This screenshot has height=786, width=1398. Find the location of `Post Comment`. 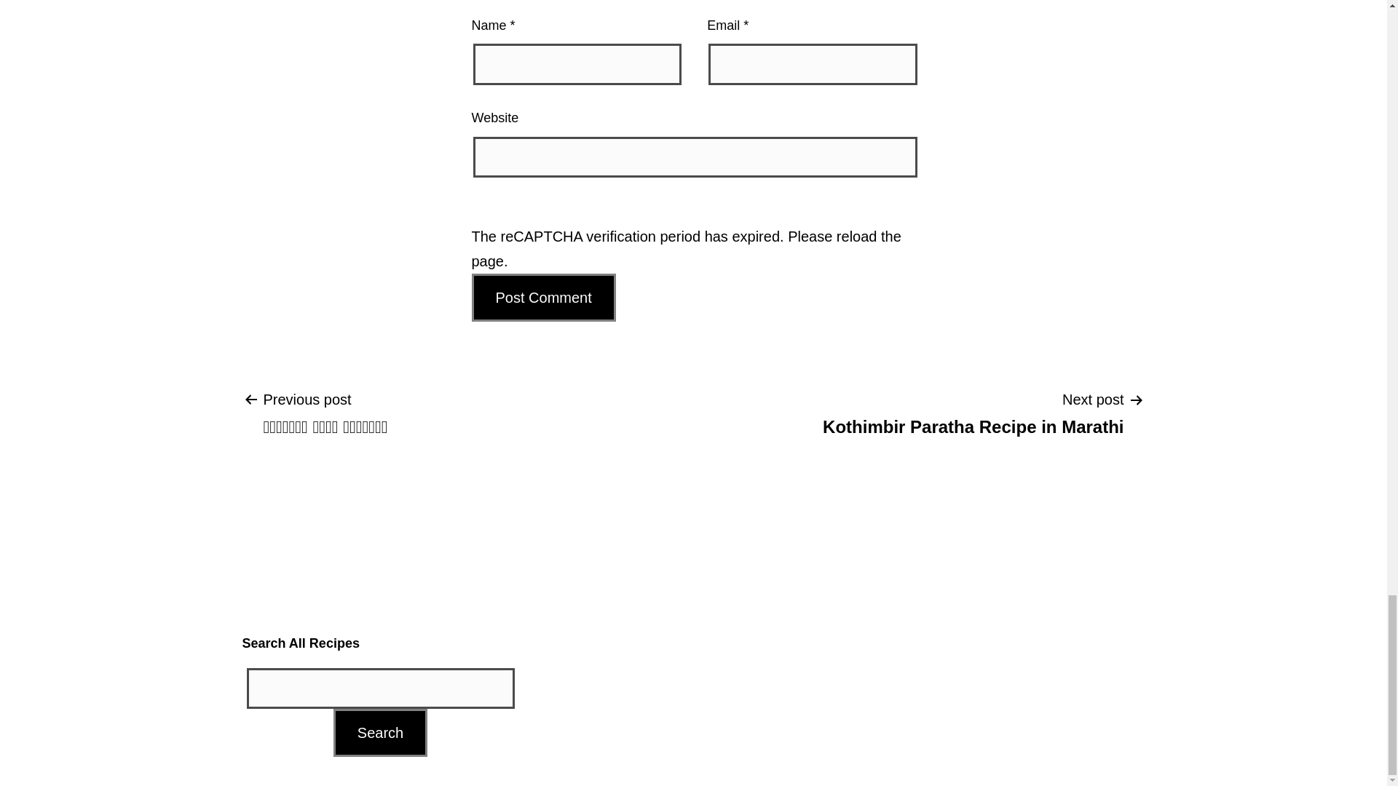

Post Comment is located at coordinates (544, 297).